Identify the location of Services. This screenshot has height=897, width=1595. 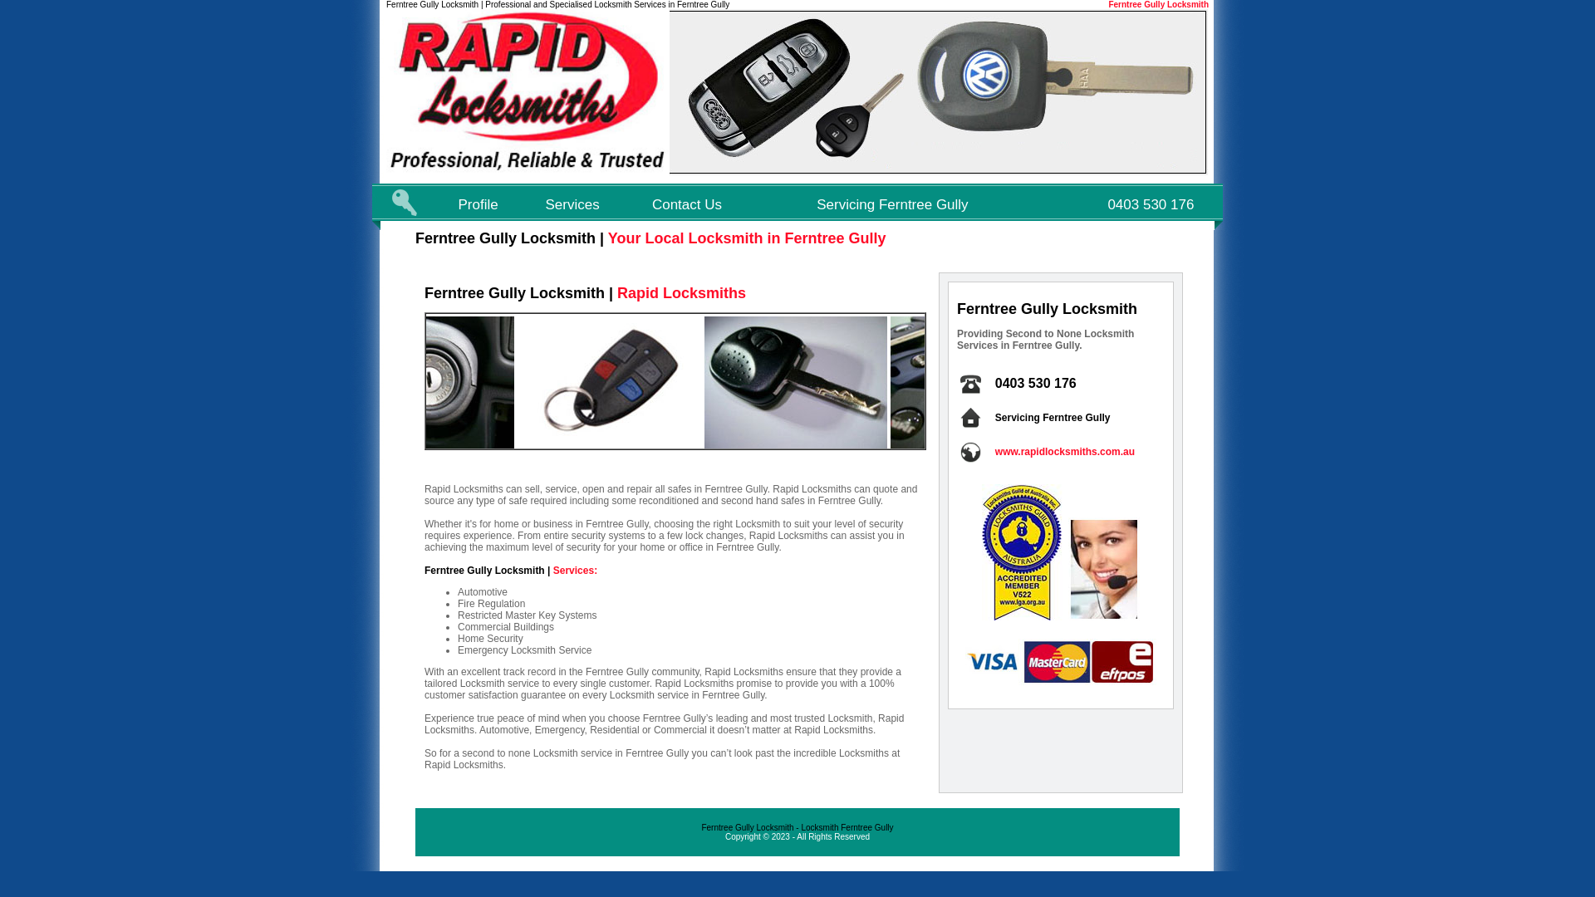
(573, 204).